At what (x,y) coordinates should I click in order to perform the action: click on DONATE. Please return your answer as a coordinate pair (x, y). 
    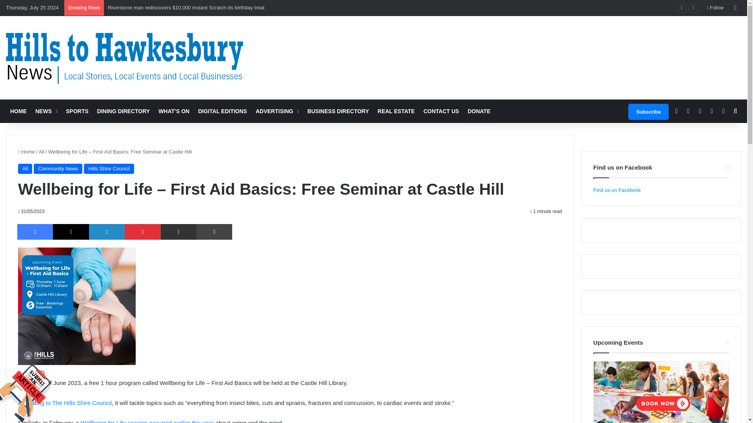
    Looking at the image, I should click on (478, 111).